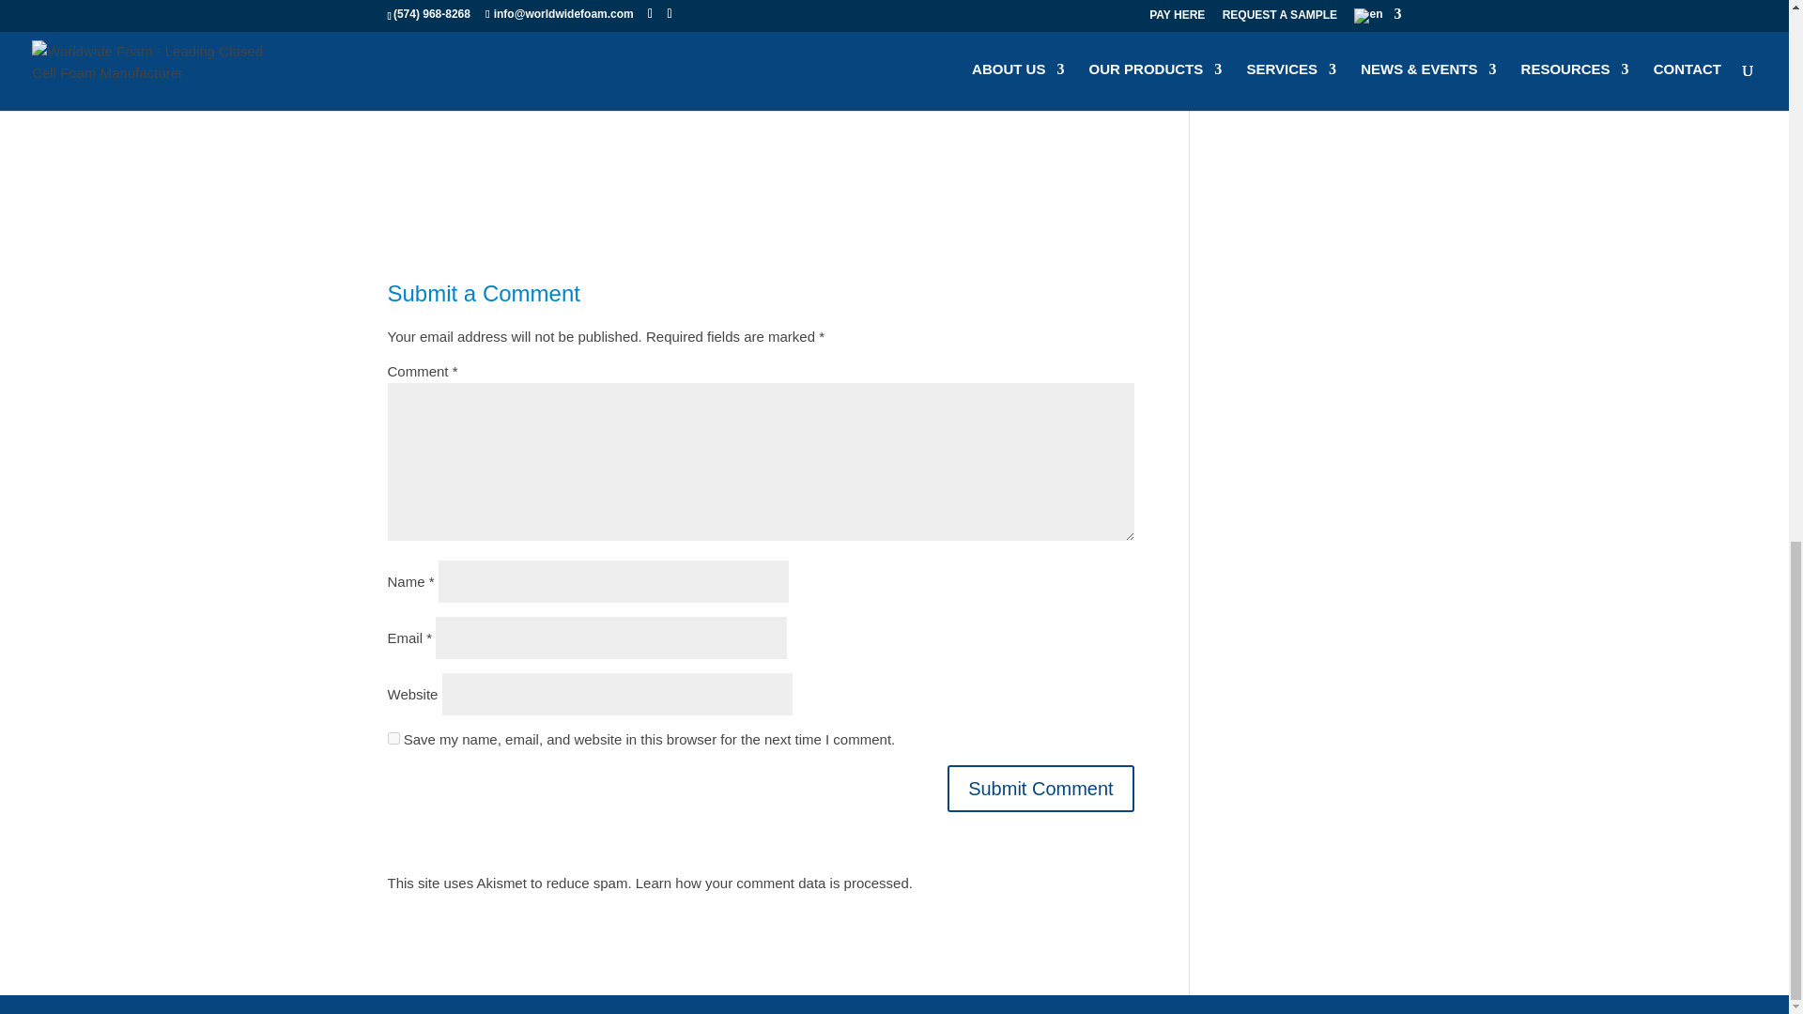  Describe the element at coordinates (1040, 789) in the screenshot. I see `Submit Comment` at that location.